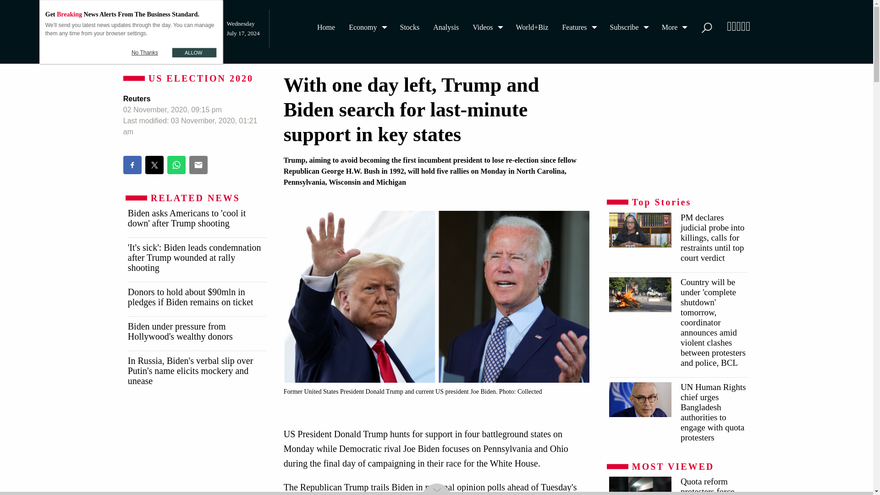  What do you see at coordinates (145, 52) in the screenshot?
I see `No Thanks` at bounding box center [145, 52].